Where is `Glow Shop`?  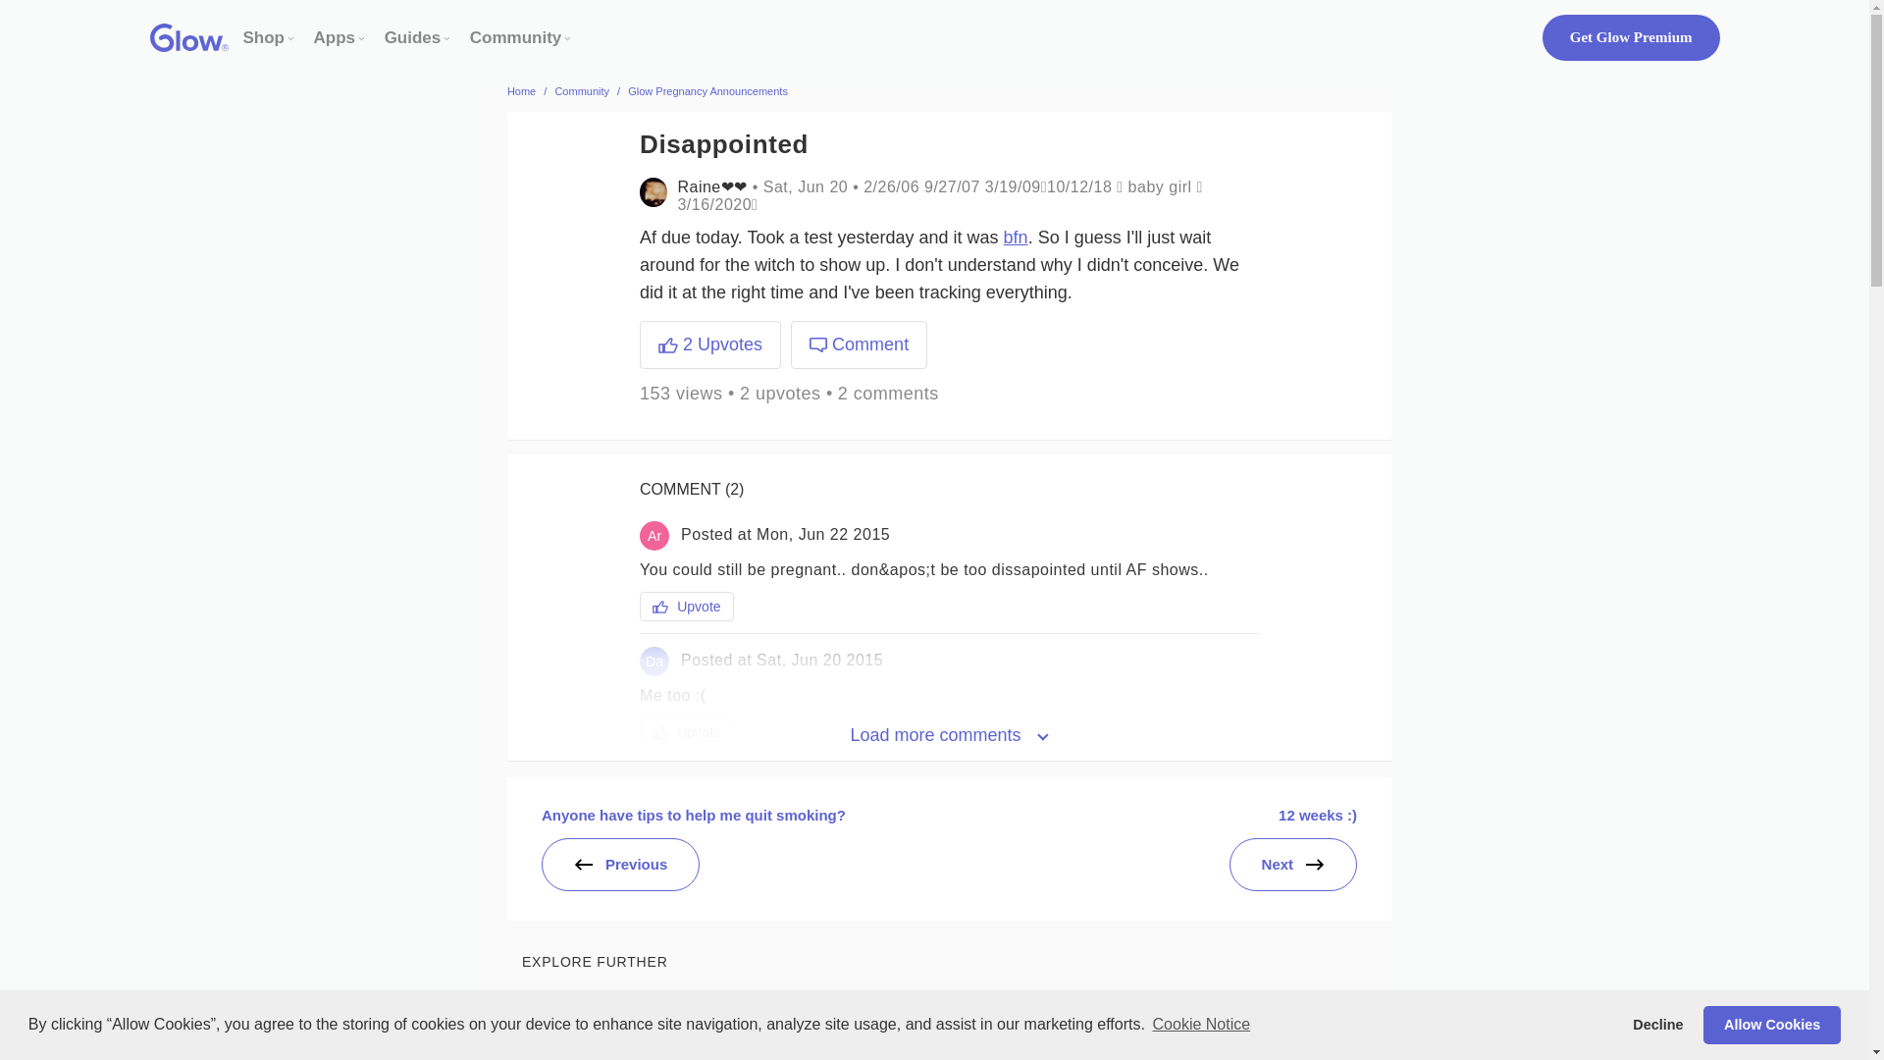
Glow Shop is located at coordinates (264, 37).